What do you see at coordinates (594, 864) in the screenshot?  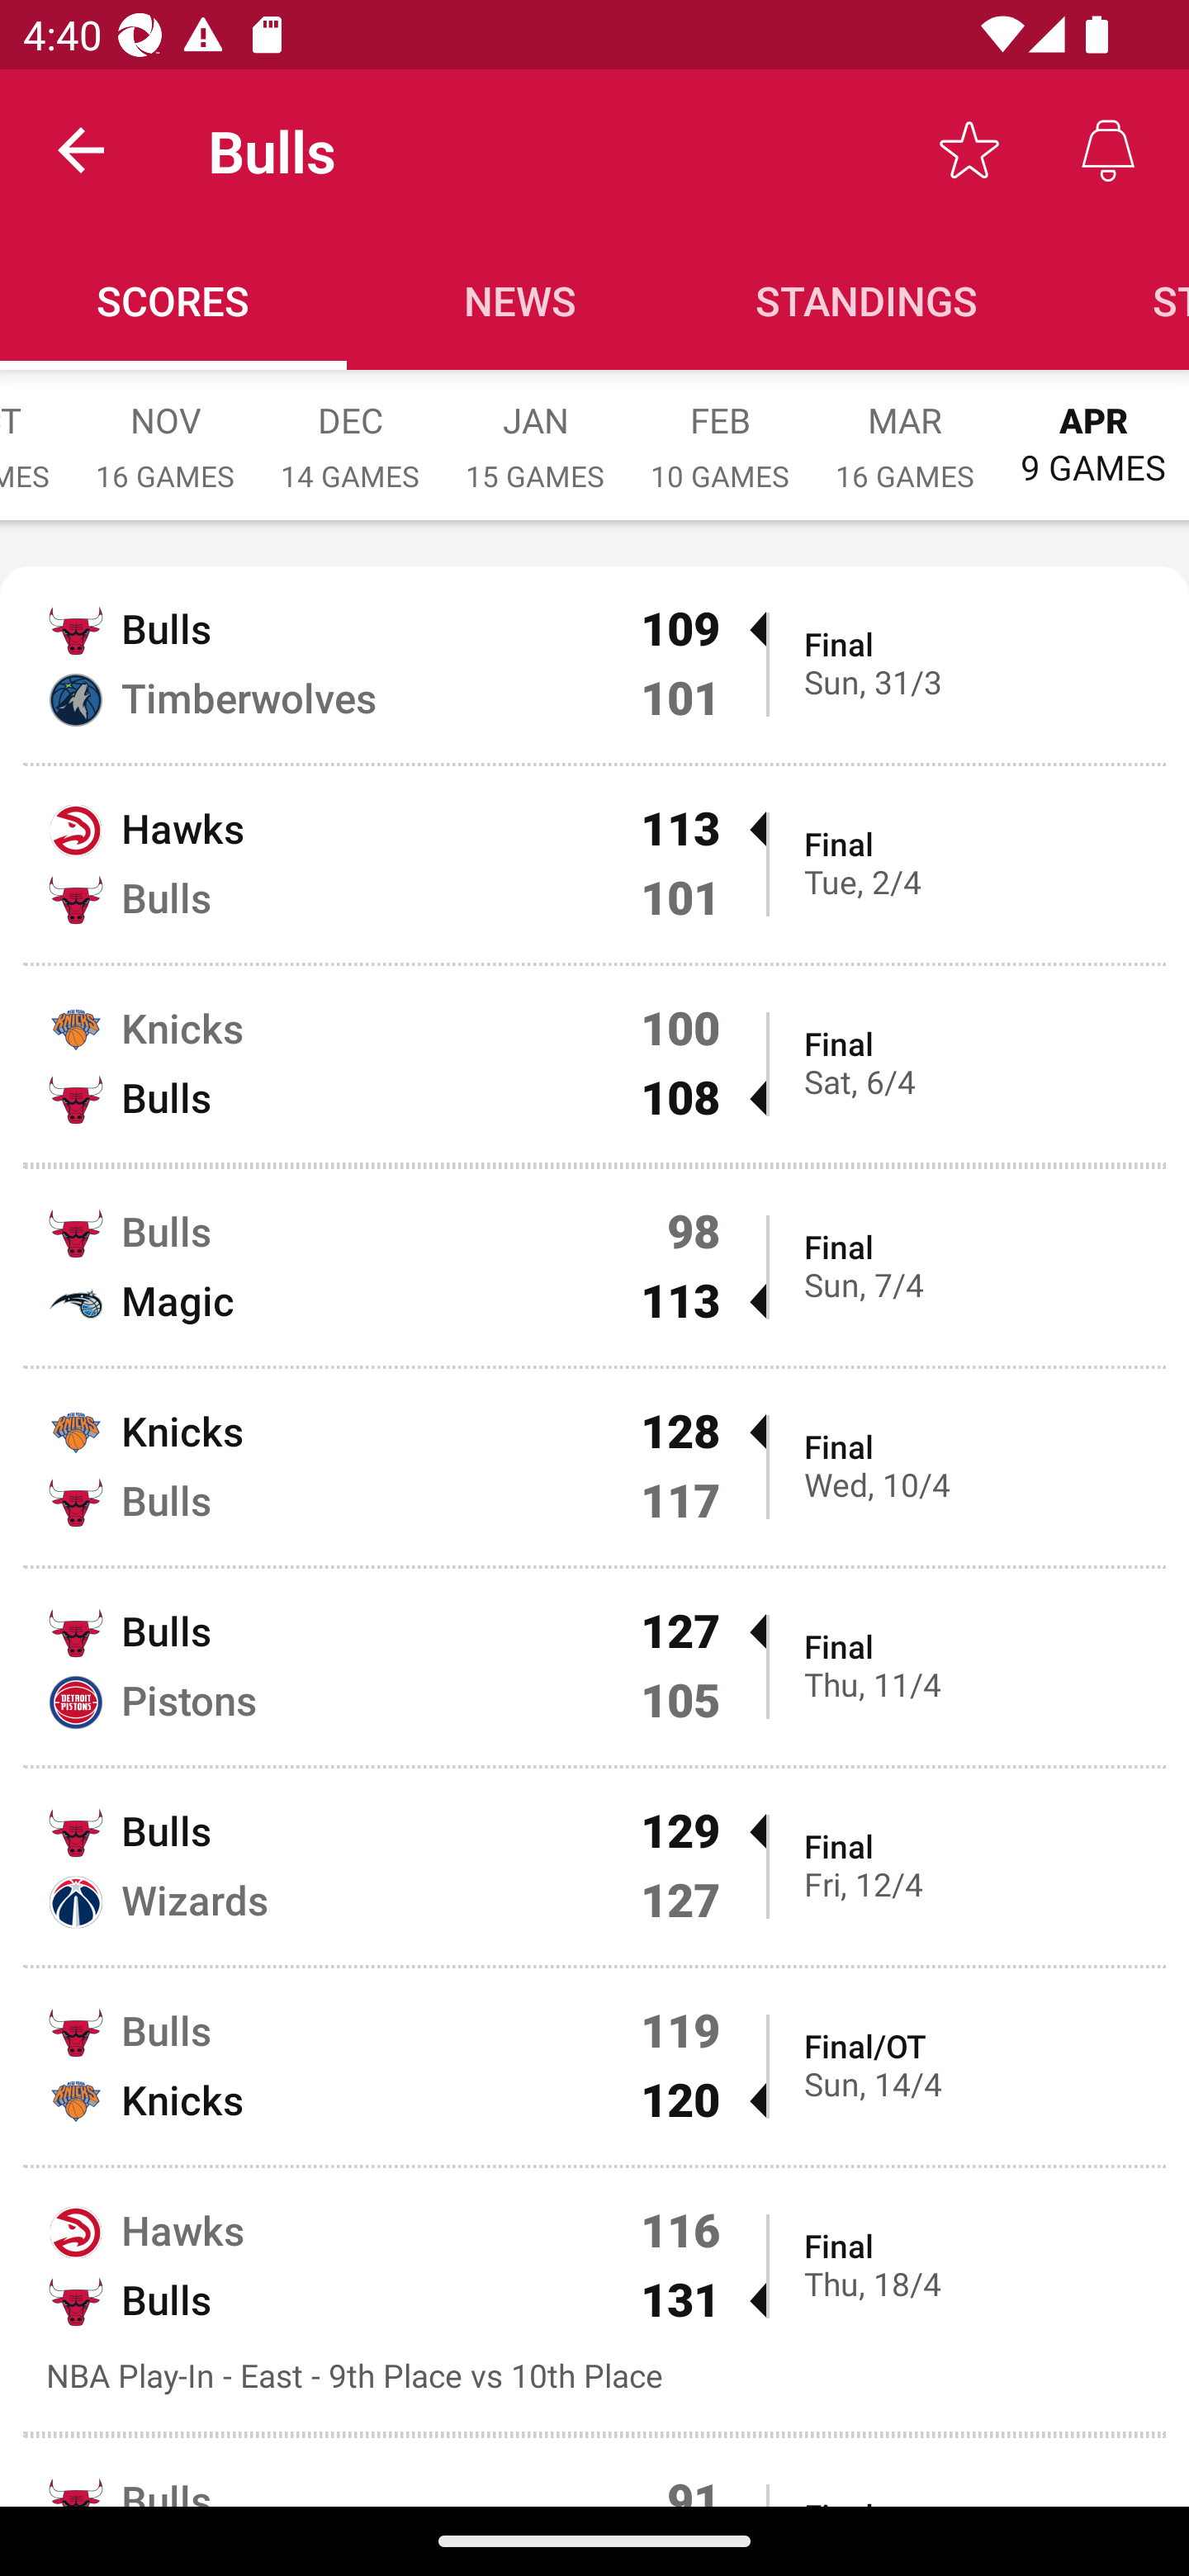 I see `Hawks 113  Bulls 101 Final Tue, 2/4` at bounding box center [594, 864].